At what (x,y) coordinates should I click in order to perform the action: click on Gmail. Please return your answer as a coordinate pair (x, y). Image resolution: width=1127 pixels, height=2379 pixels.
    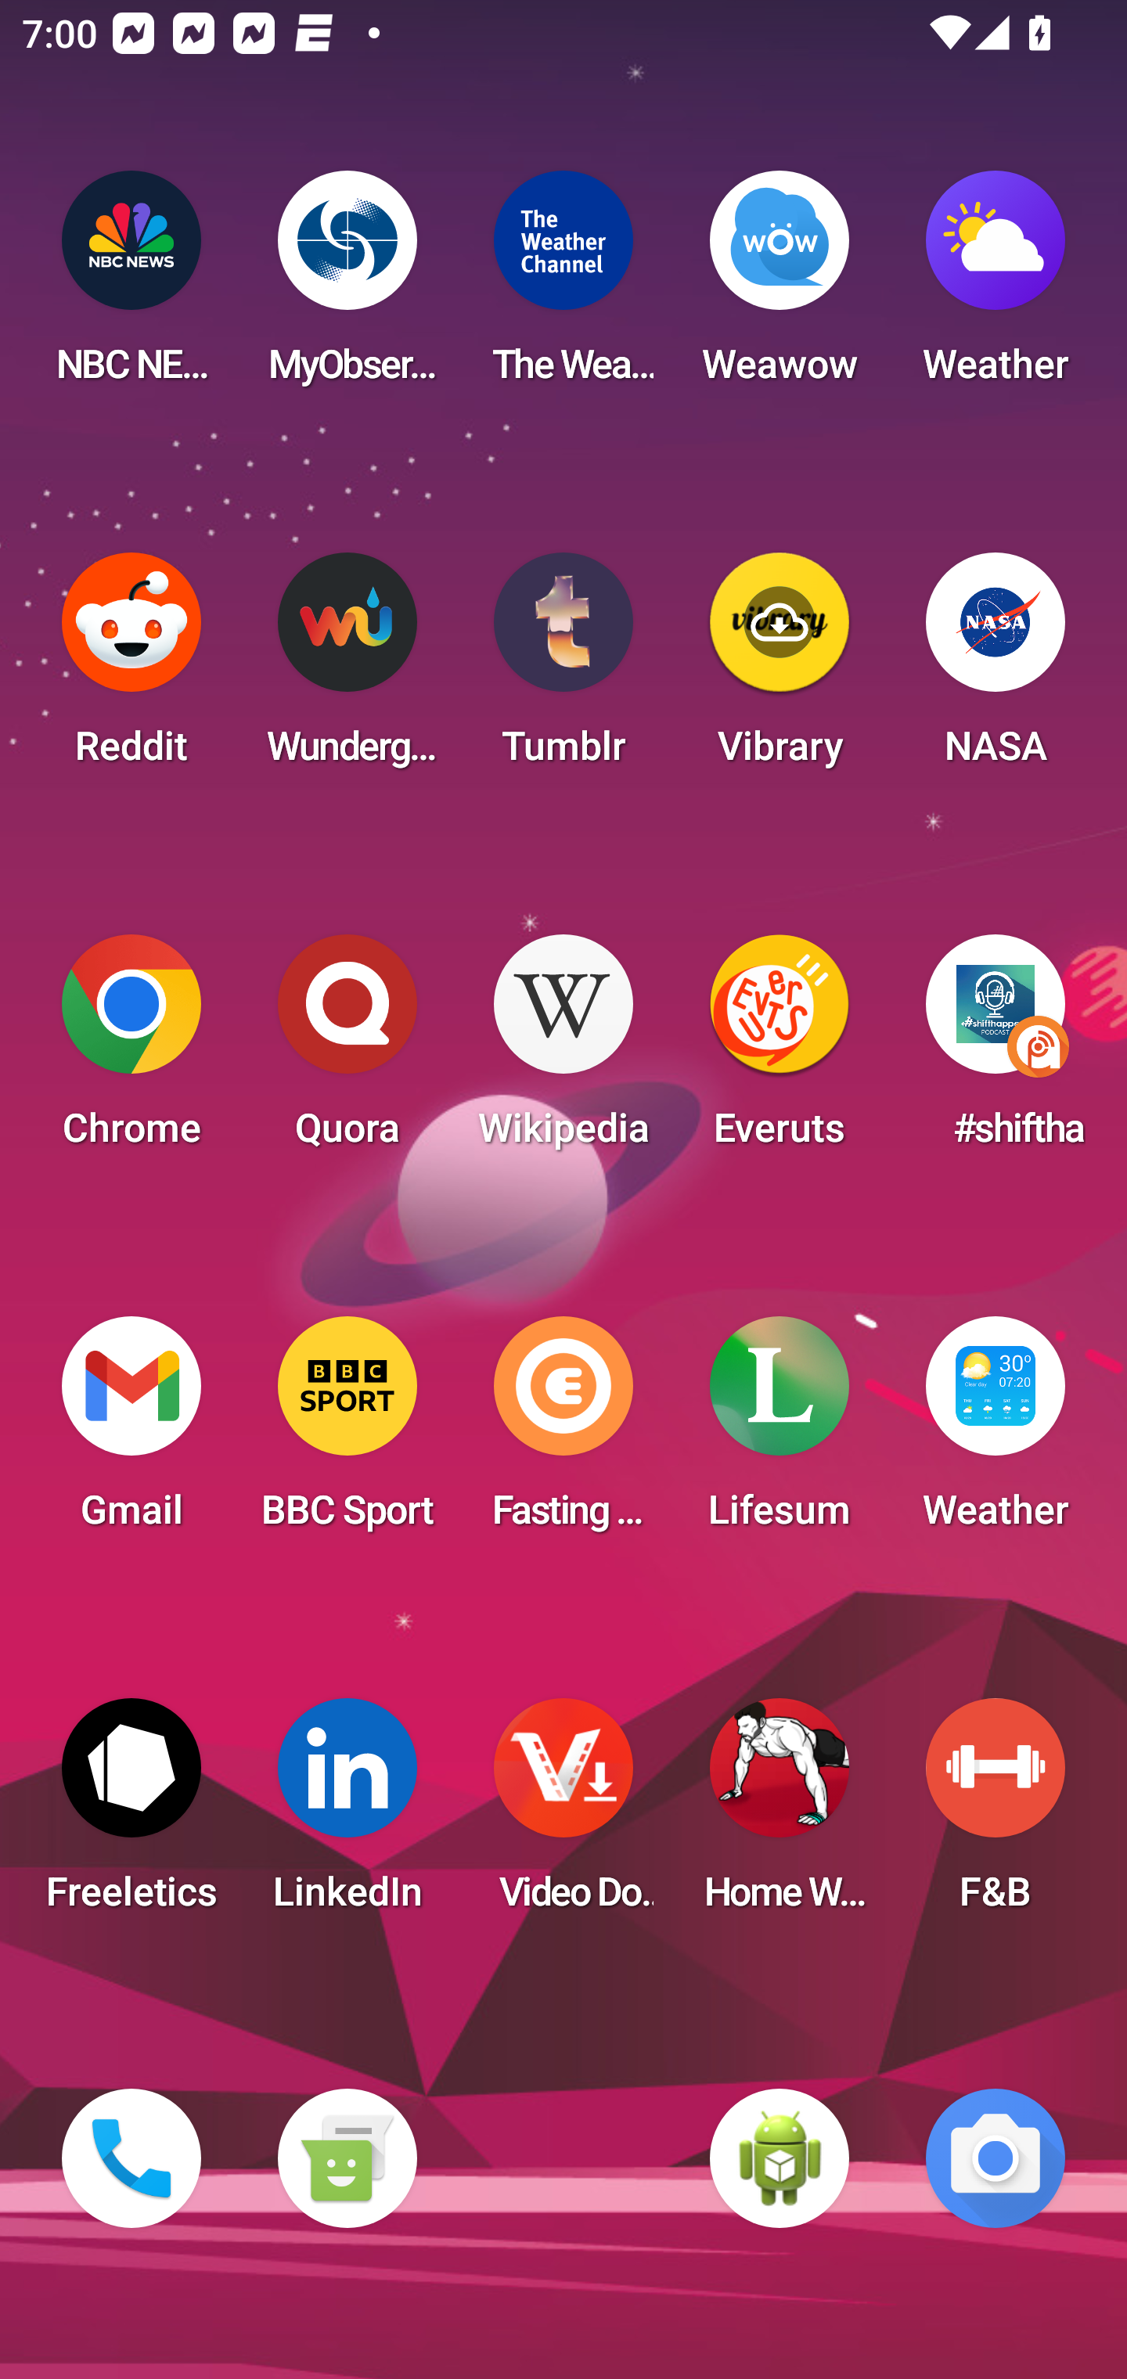
    Looking at the image, I should click on (131, 1432).